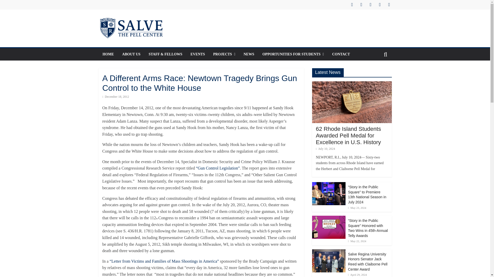  Describe the element at coordinates (357, 241) in the screenshot. I see `11:58 am` at that location.